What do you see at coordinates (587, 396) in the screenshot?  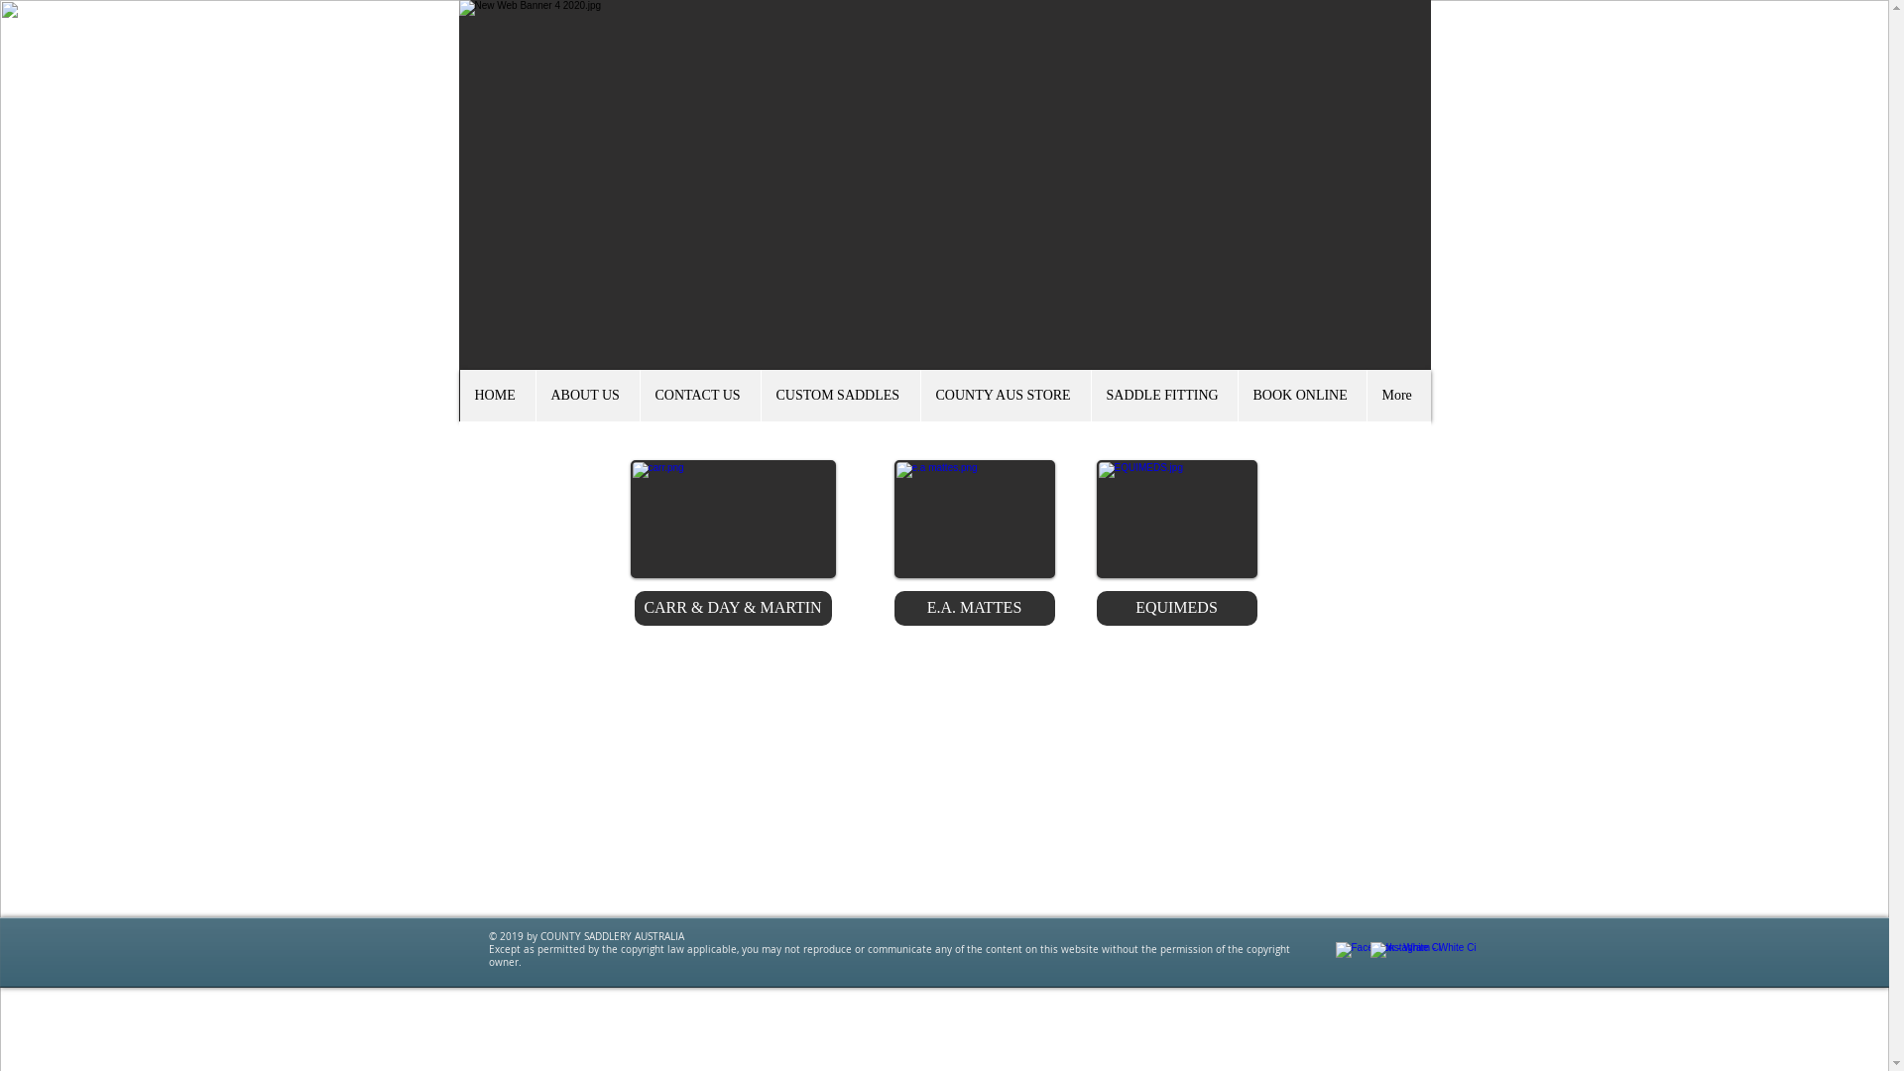 I see `ABOUT US` at bounding box center [587, 396].